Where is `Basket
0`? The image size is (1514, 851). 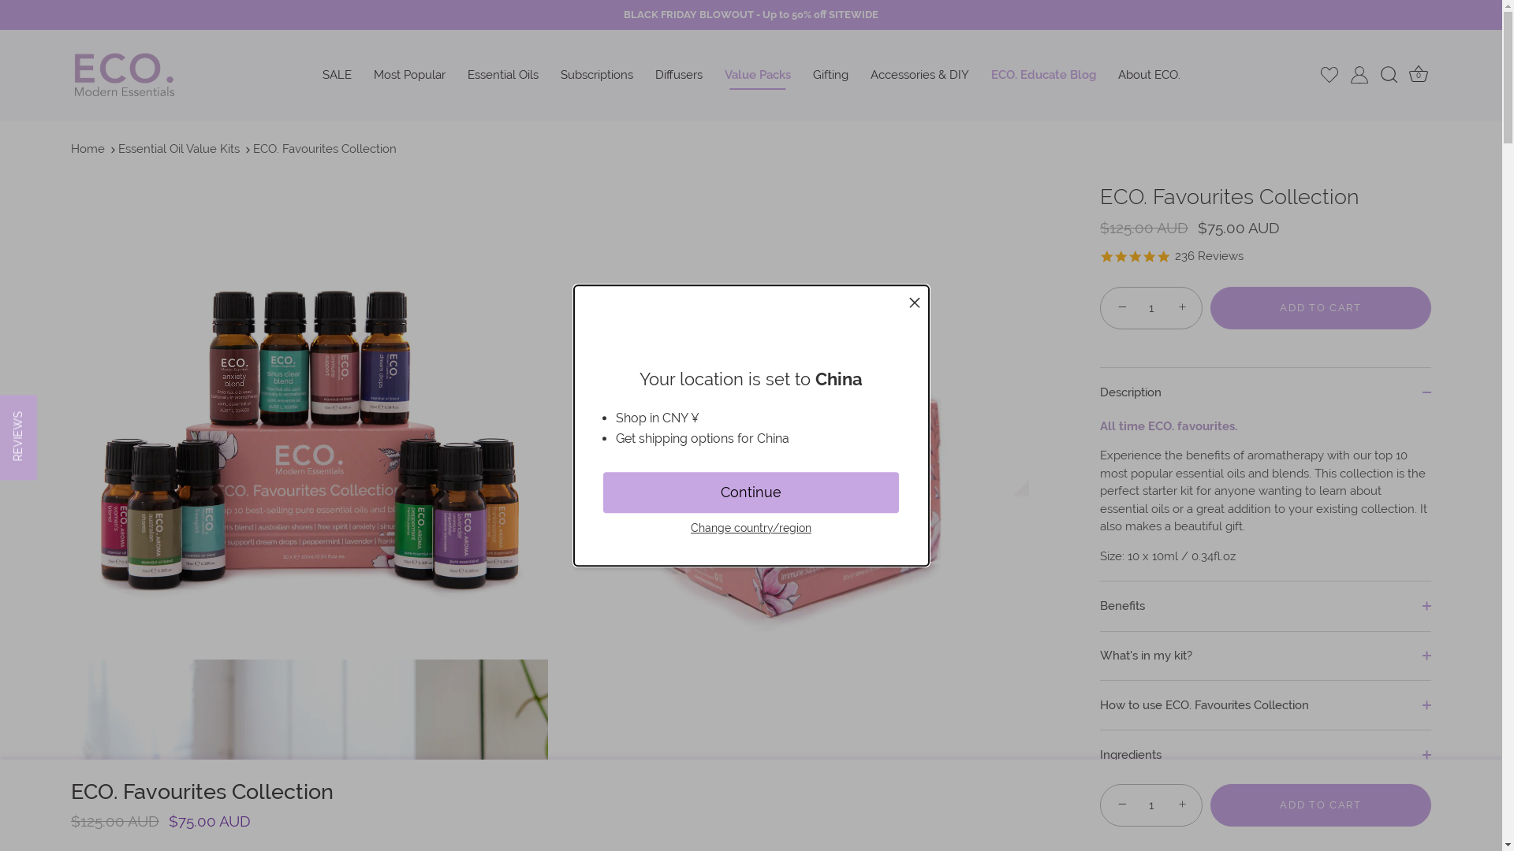
Basket
0 is located at coordinates (1418, 76).